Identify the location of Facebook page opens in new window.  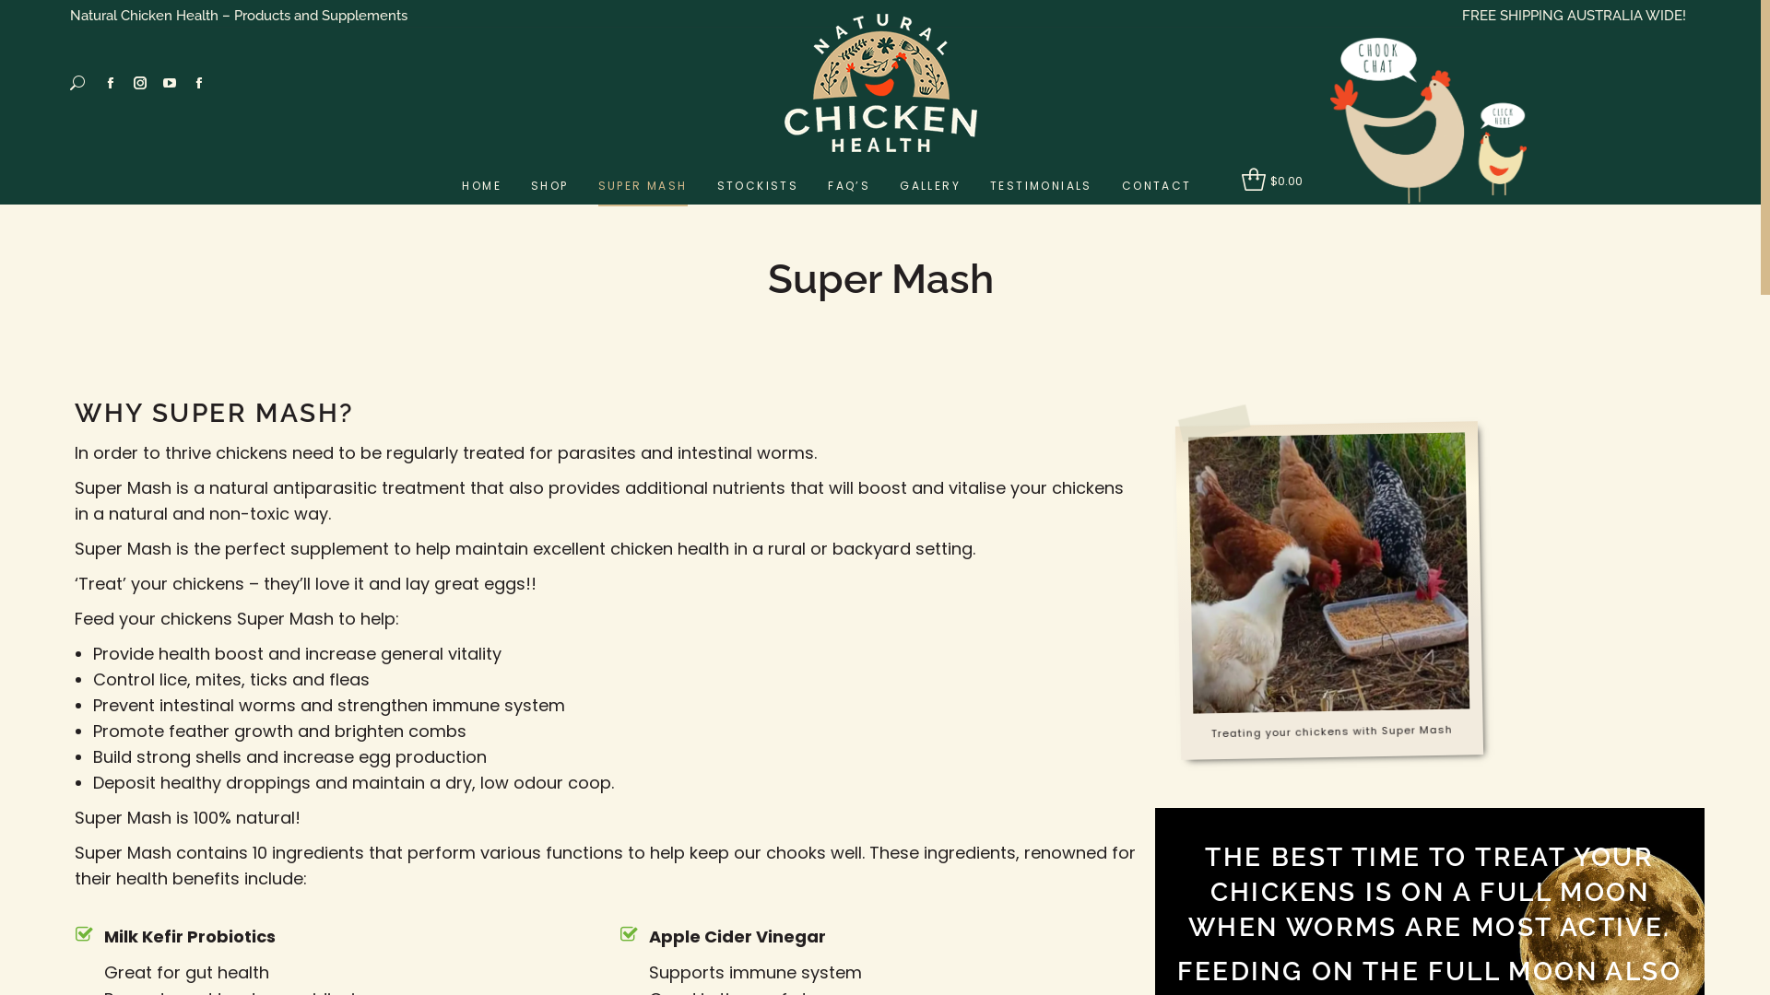
(111, 83).